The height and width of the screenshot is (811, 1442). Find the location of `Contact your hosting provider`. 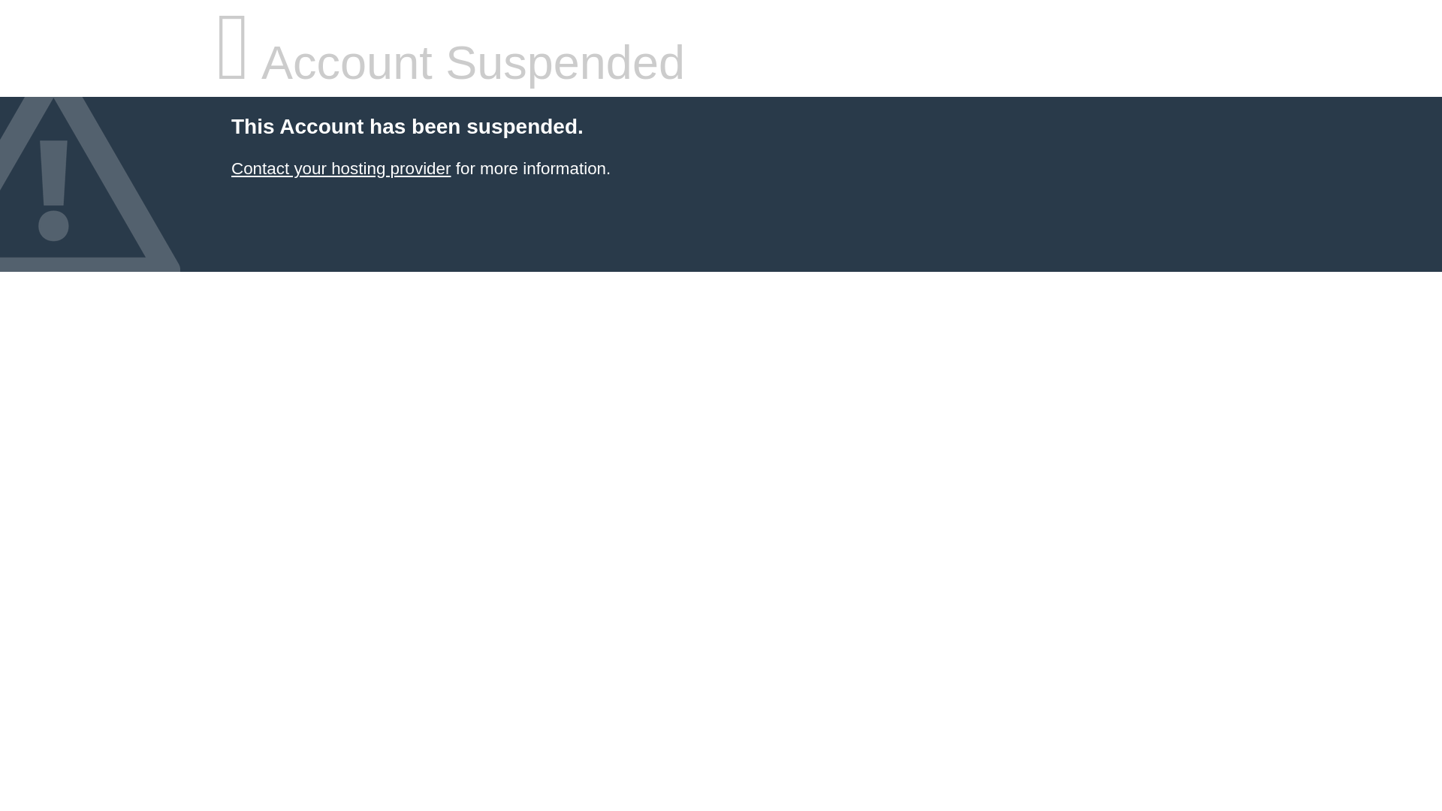

Contact your hosting provider is located at coordinates (340, 168).